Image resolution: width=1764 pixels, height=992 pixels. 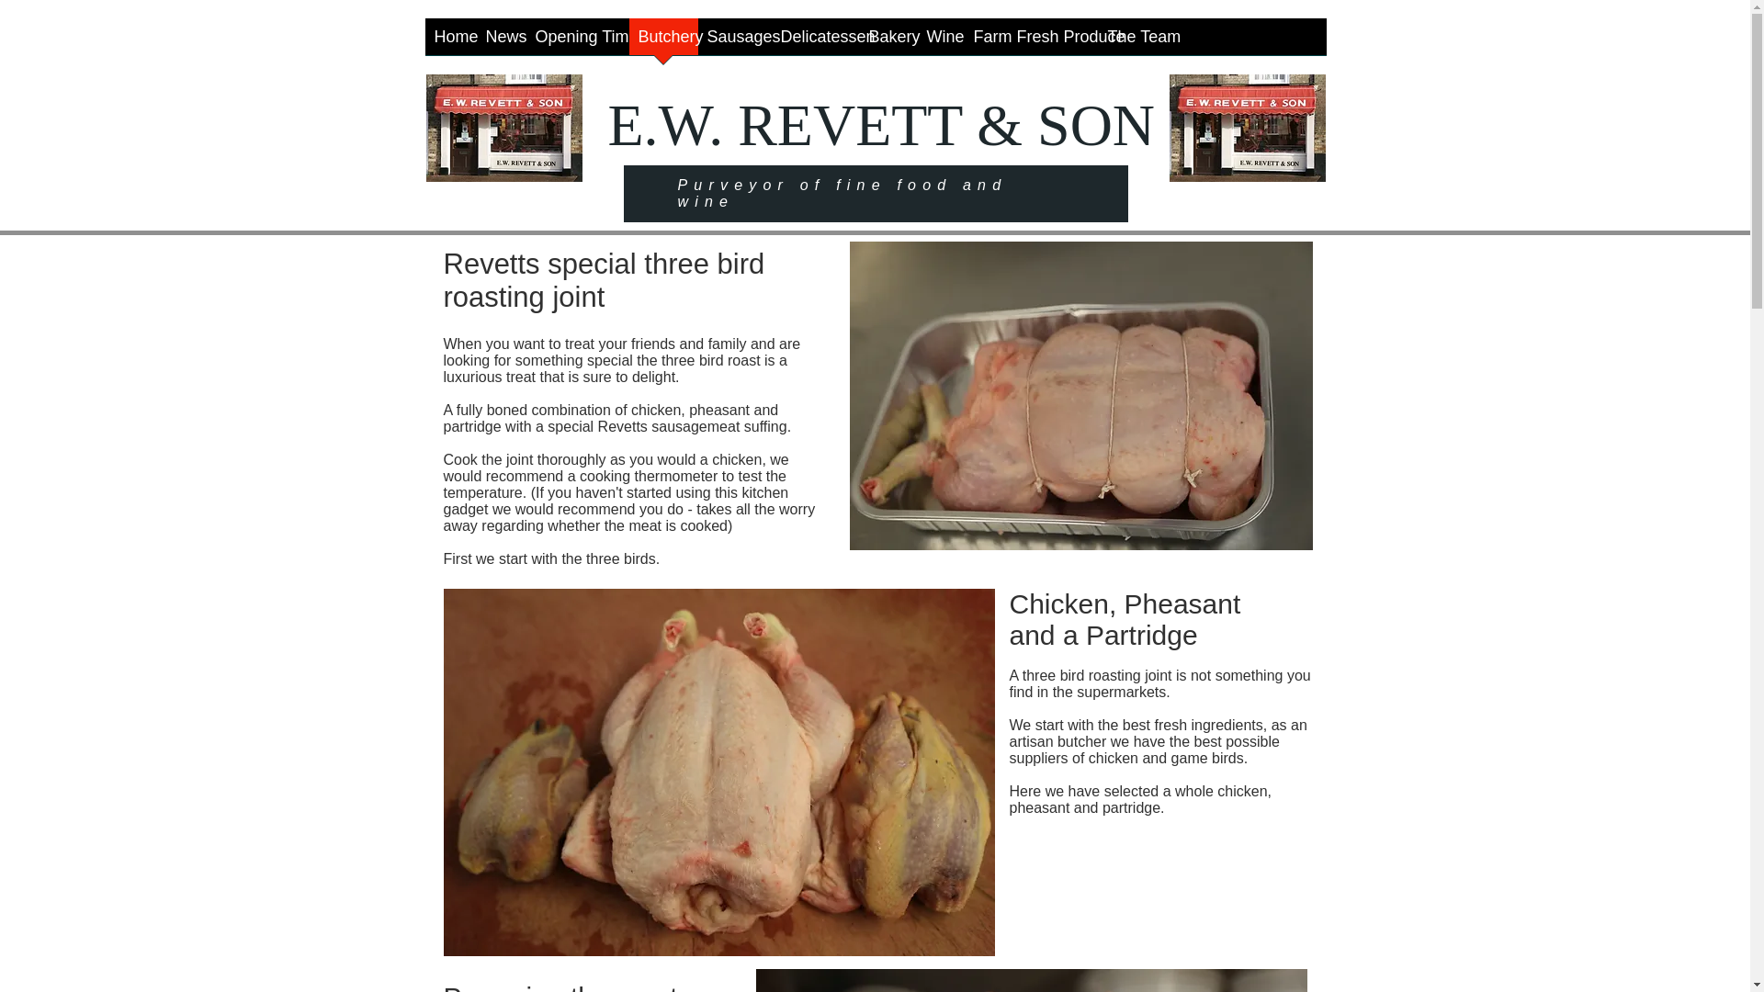 I want to click on Butchery, so click(x=661, y=42).